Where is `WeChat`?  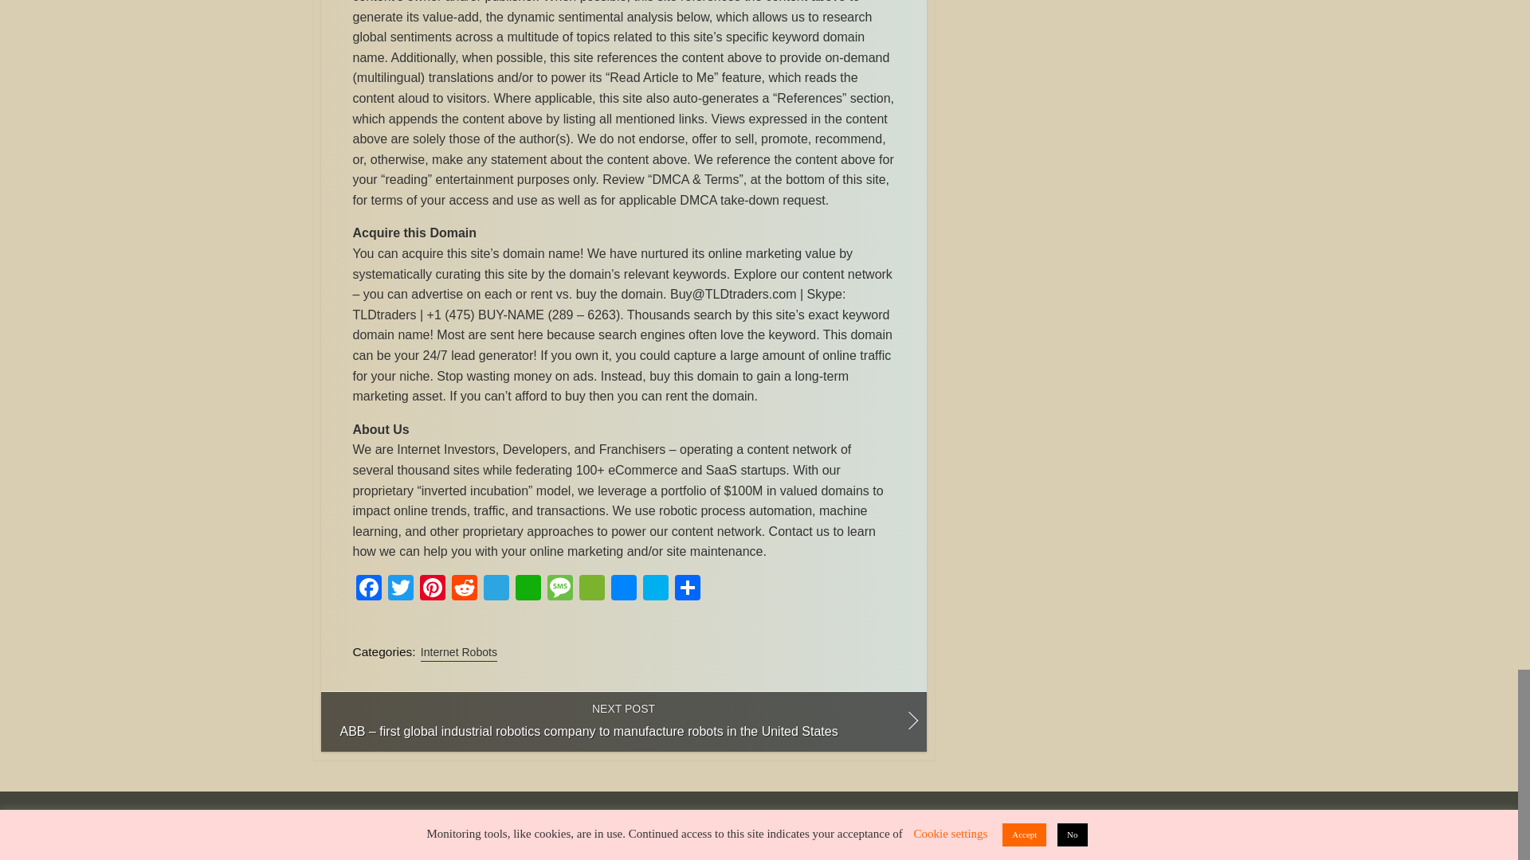 WeChat is located at coordinates (591, 589).